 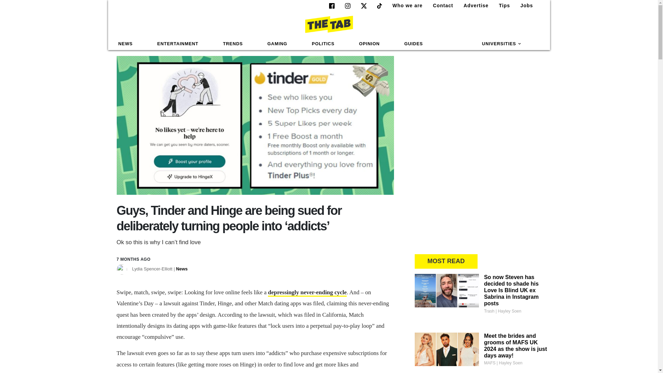 I want to click on UNIVERSITIES, so click(x=502, y=44).